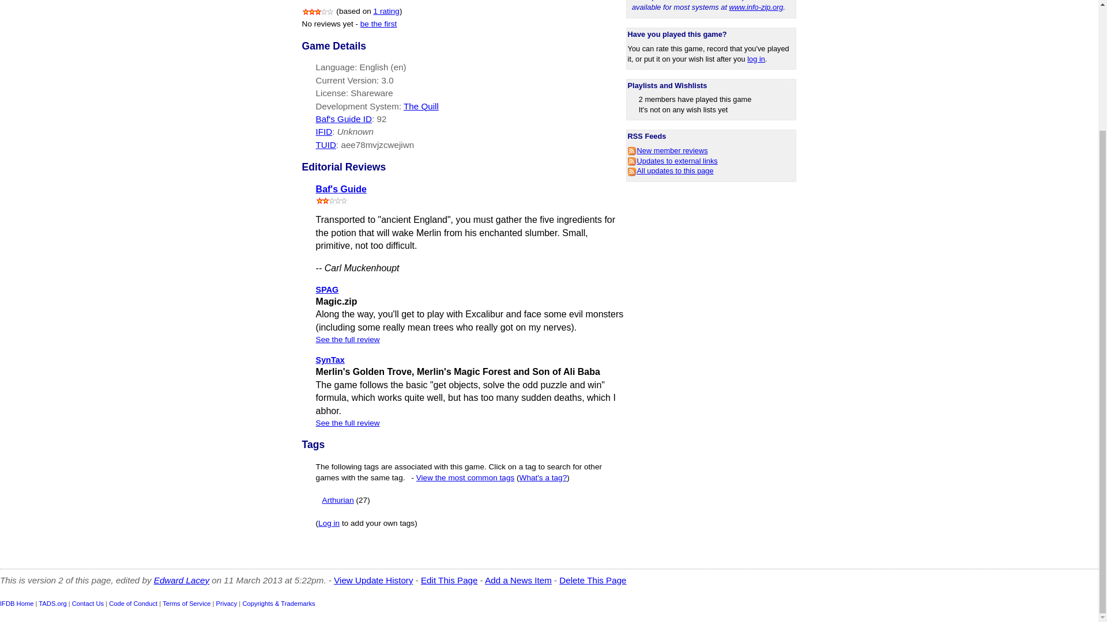 The image size is (1107, 622). What do you see at coordinates (668, 150) in the screenshot?
I see `New member reviews` at bounding box center [668, 150].